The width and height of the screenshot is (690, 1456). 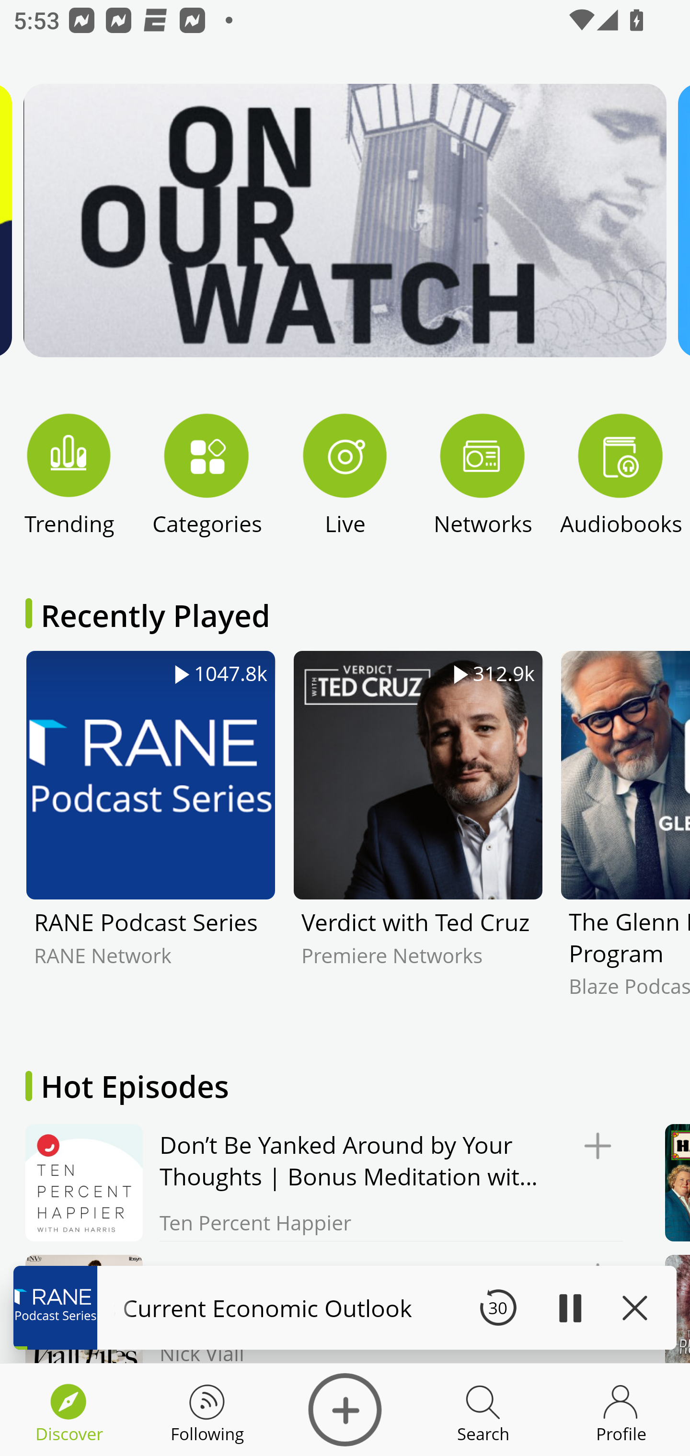 What do you see at coordinates (498, 1308) in the screenshot?
I see `30 Seek Backward` at bounding box center [498, 1308].